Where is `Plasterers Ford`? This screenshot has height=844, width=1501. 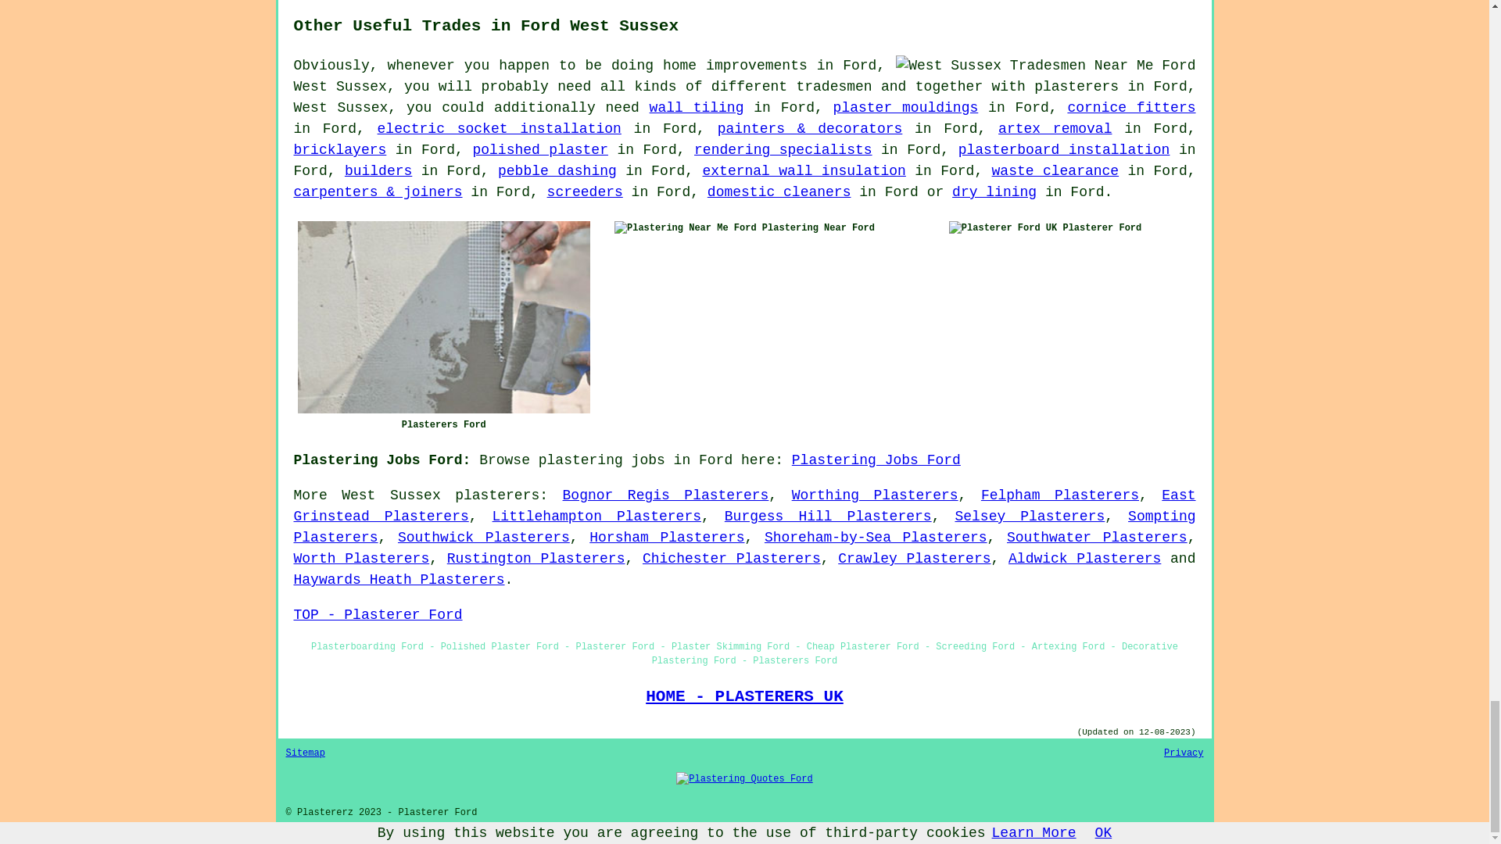 Plasterers Ford is located at coordinates (443, 317).